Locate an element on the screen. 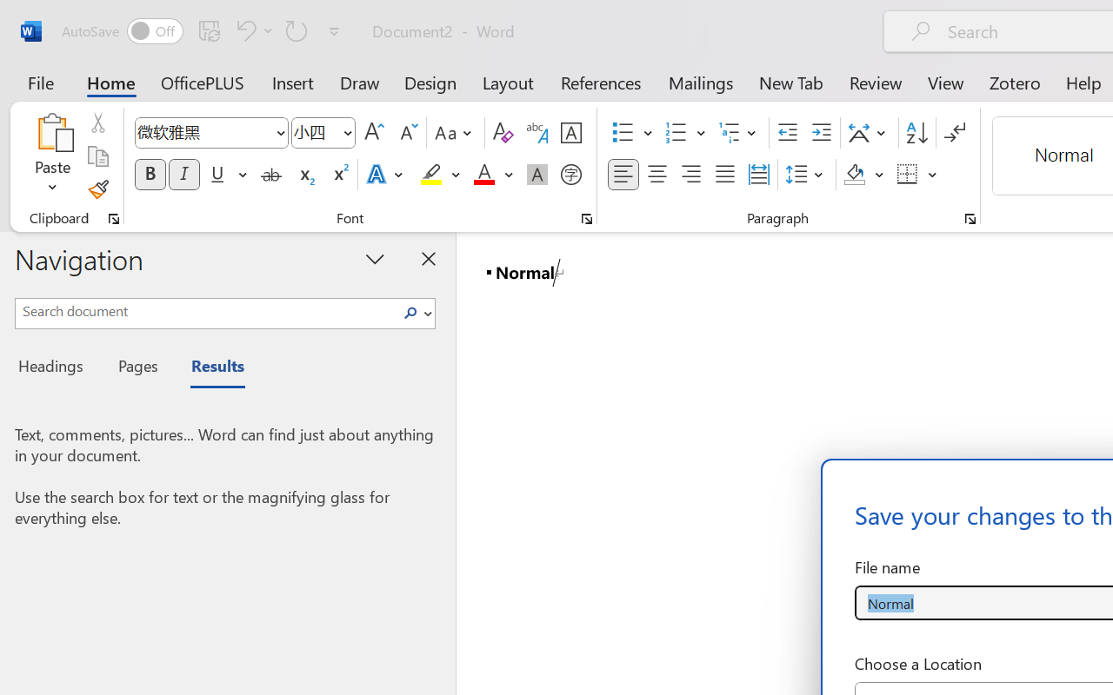 Image resolution: width=1113 pixels, height=695 pixels. Underline is located at coordinates (217, 175).